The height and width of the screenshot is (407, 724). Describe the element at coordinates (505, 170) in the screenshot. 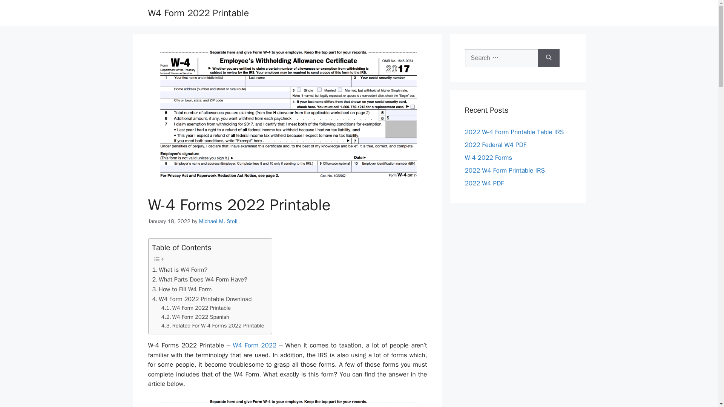

I see `2022 W4 Form Printable IRS` at that location.